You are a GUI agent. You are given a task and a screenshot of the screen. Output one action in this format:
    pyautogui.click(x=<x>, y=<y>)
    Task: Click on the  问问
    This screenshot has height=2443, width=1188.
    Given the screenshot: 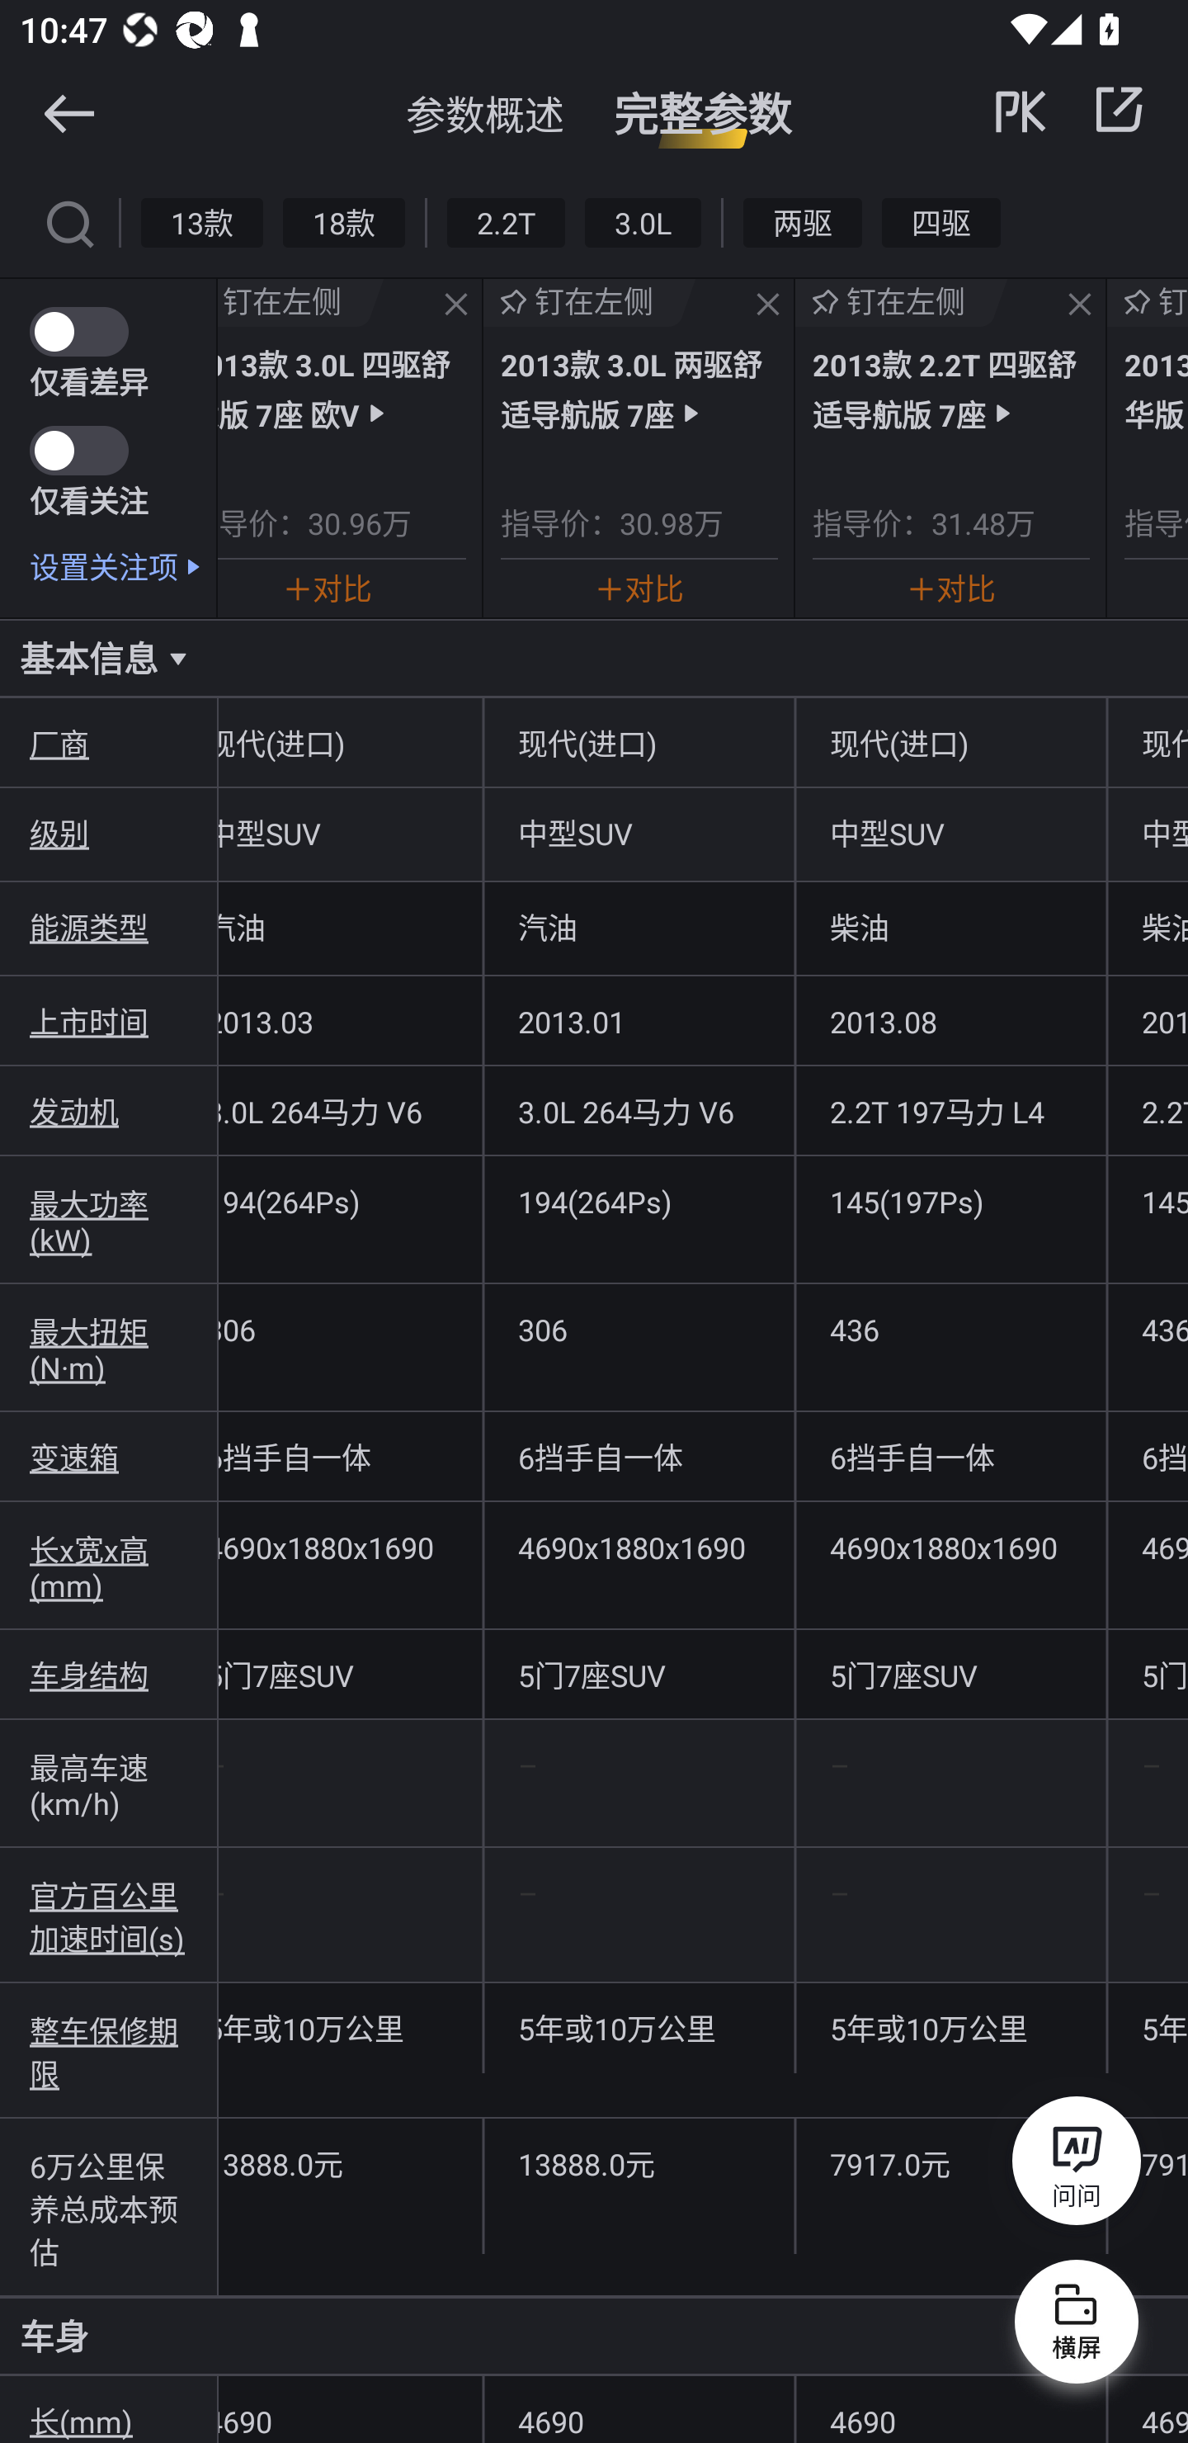 What is the action you would take?
    pyautogui.click(x=1076, y=2166)
    